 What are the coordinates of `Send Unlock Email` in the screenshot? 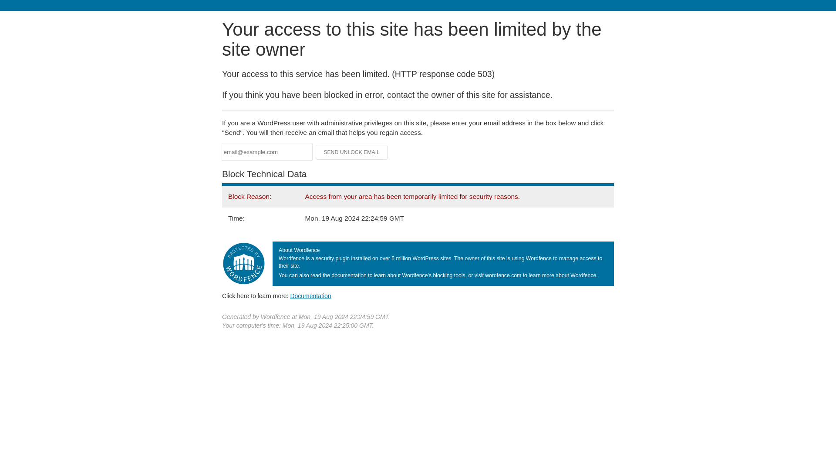 It's located at (352, 152).